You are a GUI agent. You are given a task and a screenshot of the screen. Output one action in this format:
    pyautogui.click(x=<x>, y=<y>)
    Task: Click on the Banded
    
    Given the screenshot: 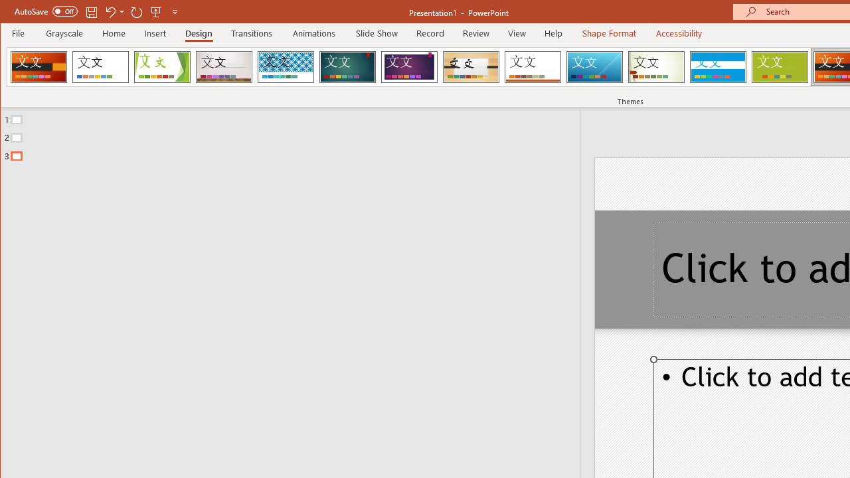 What is the action you would take?
    pyautogui.click(x=718, y=66)
    